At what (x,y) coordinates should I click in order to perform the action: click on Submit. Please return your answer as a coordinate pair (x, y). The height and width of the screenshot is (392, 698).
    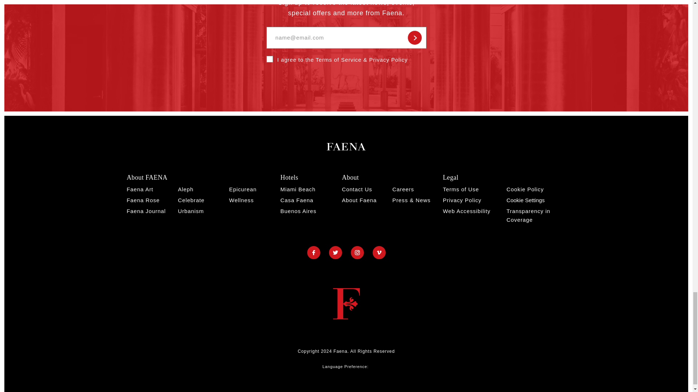
    Looking at the image, I should click on (414, 38).